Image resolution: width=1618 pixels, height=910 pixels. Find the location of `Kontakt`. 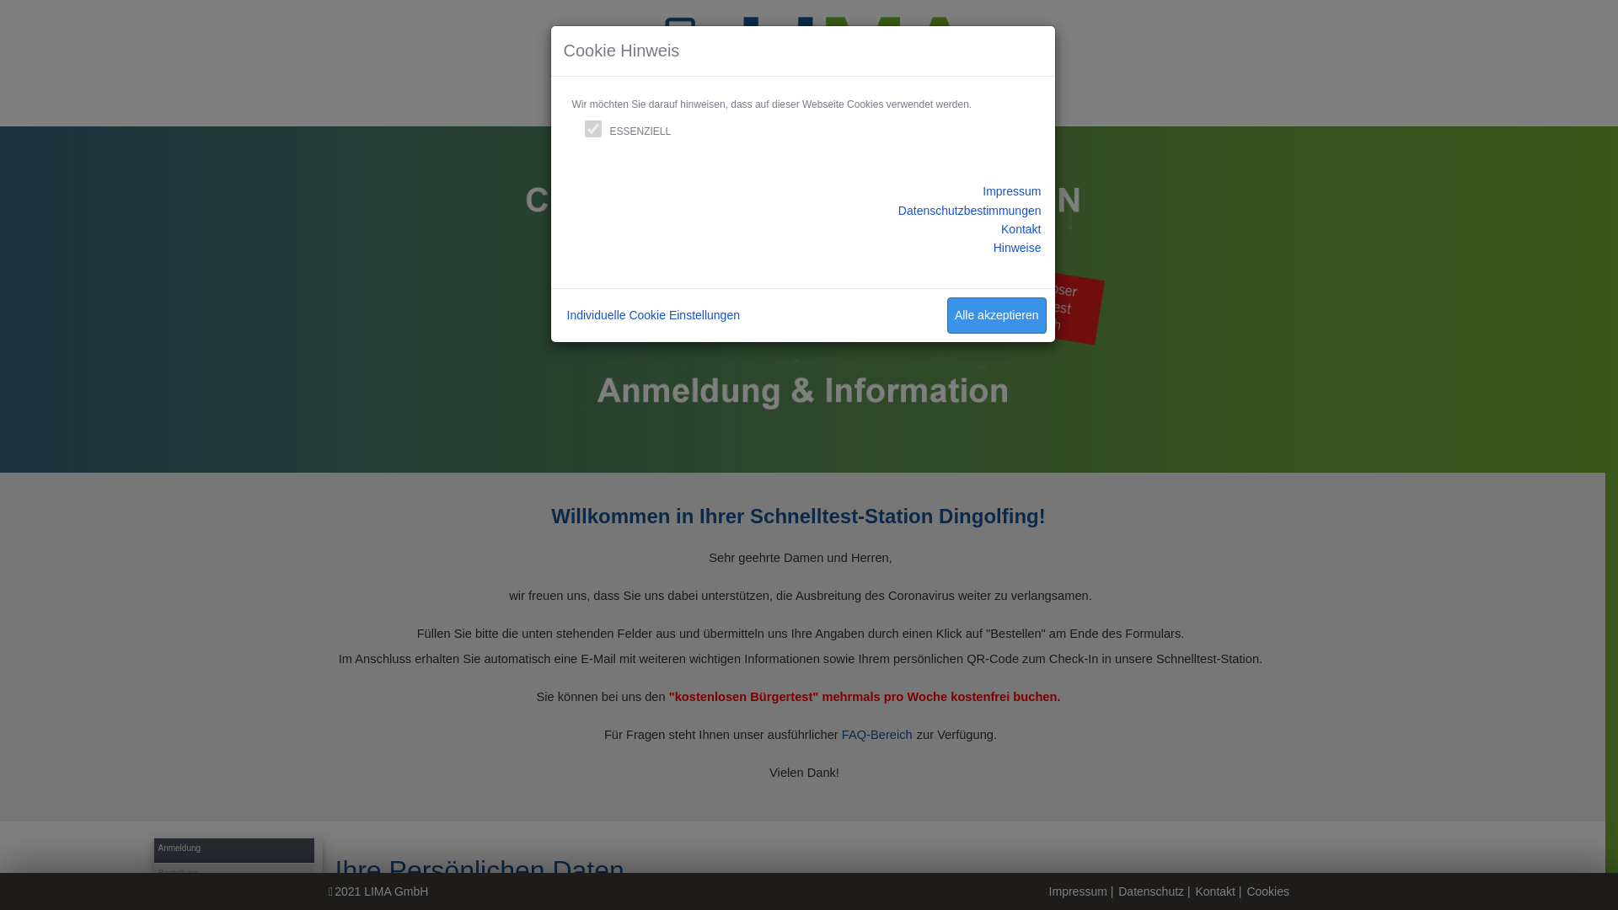

Kontakt is located at coordinates (1021, 229).